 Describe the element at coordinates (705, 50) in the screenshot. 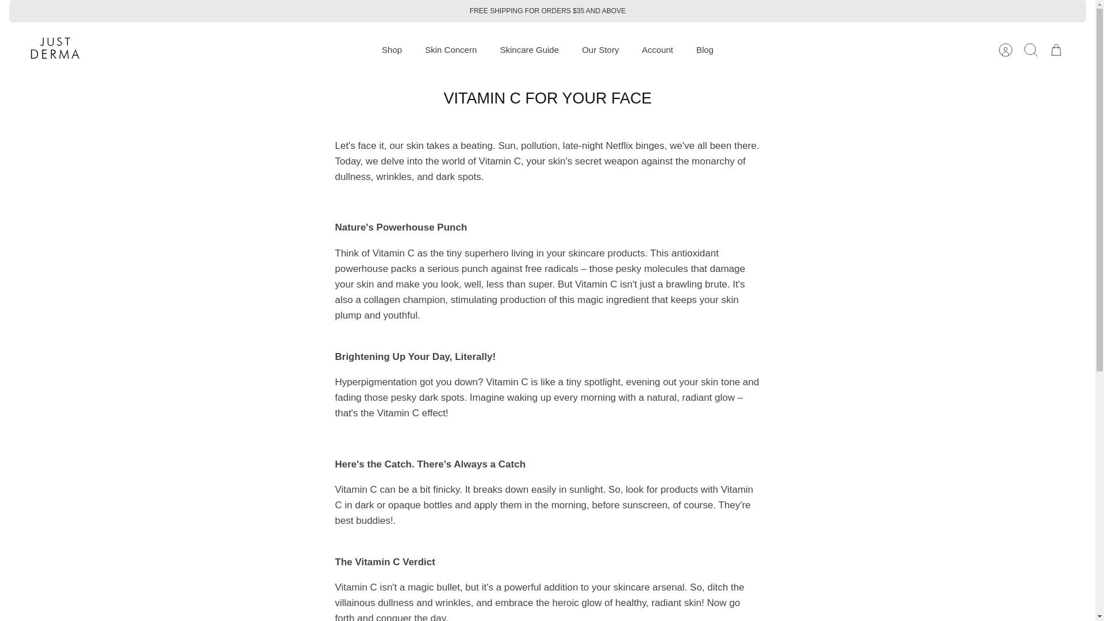

I see `Blog` at that location.